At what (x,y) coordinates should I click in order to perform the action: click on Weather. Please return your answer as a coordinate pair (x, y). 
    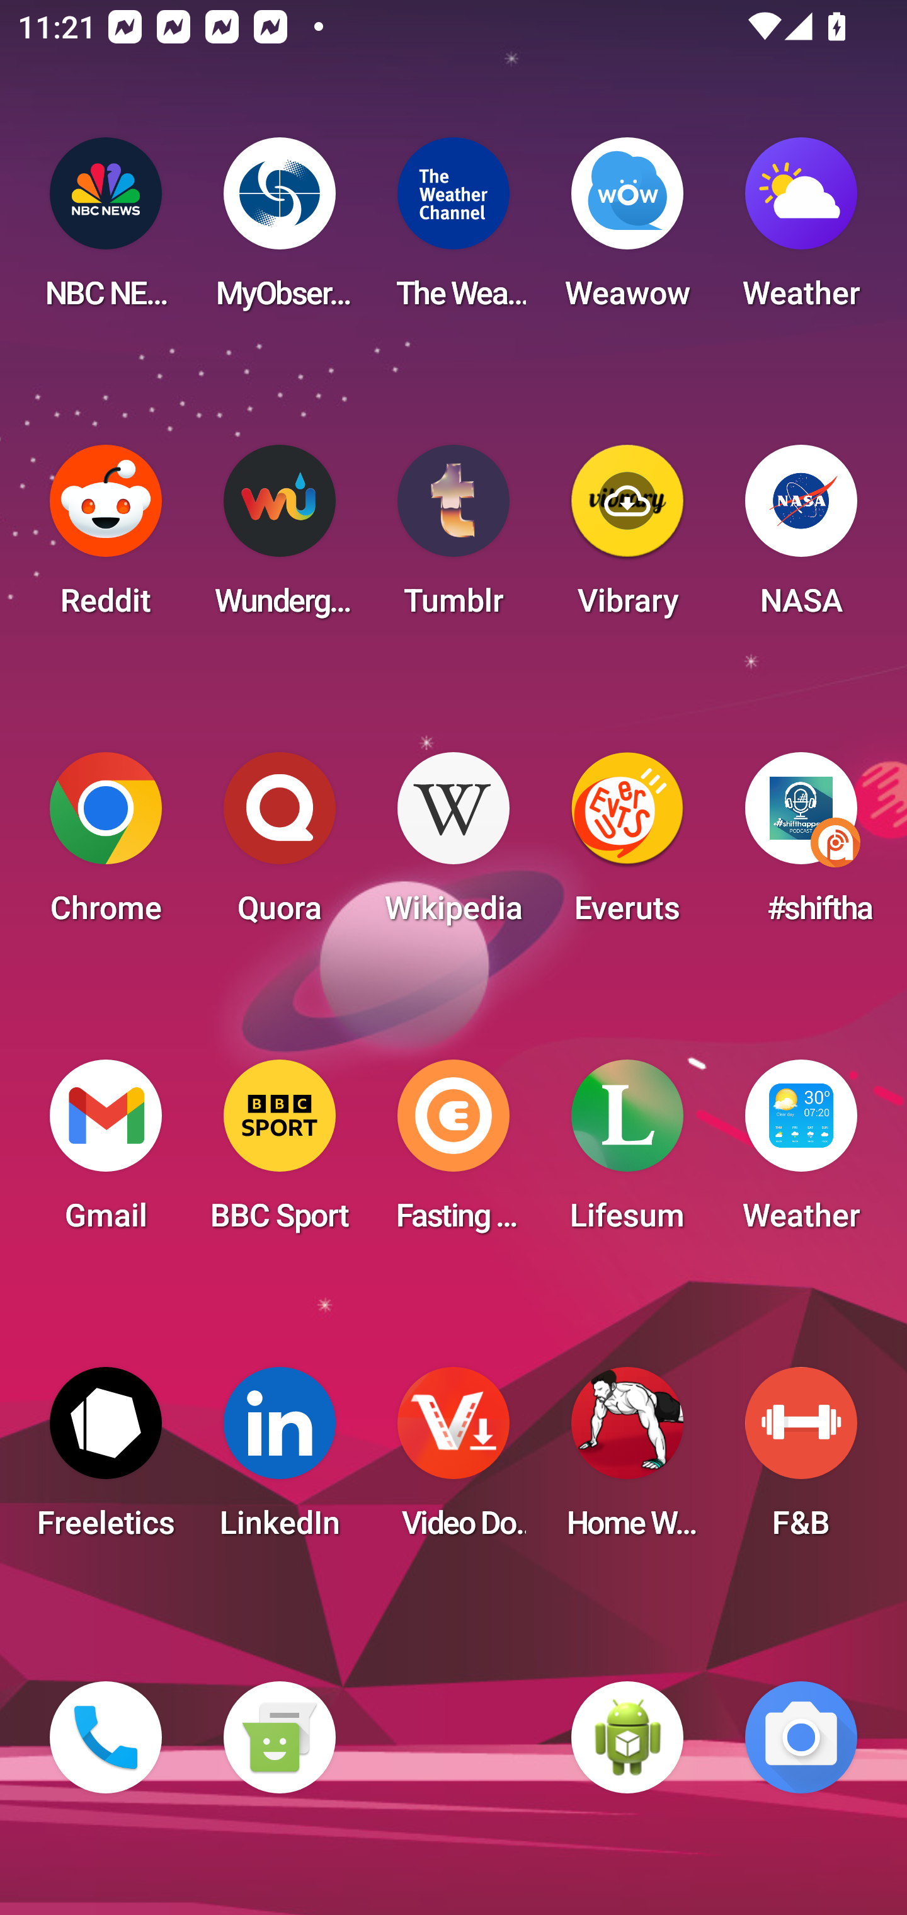
    Looking at the image, I should click on (801, 231).